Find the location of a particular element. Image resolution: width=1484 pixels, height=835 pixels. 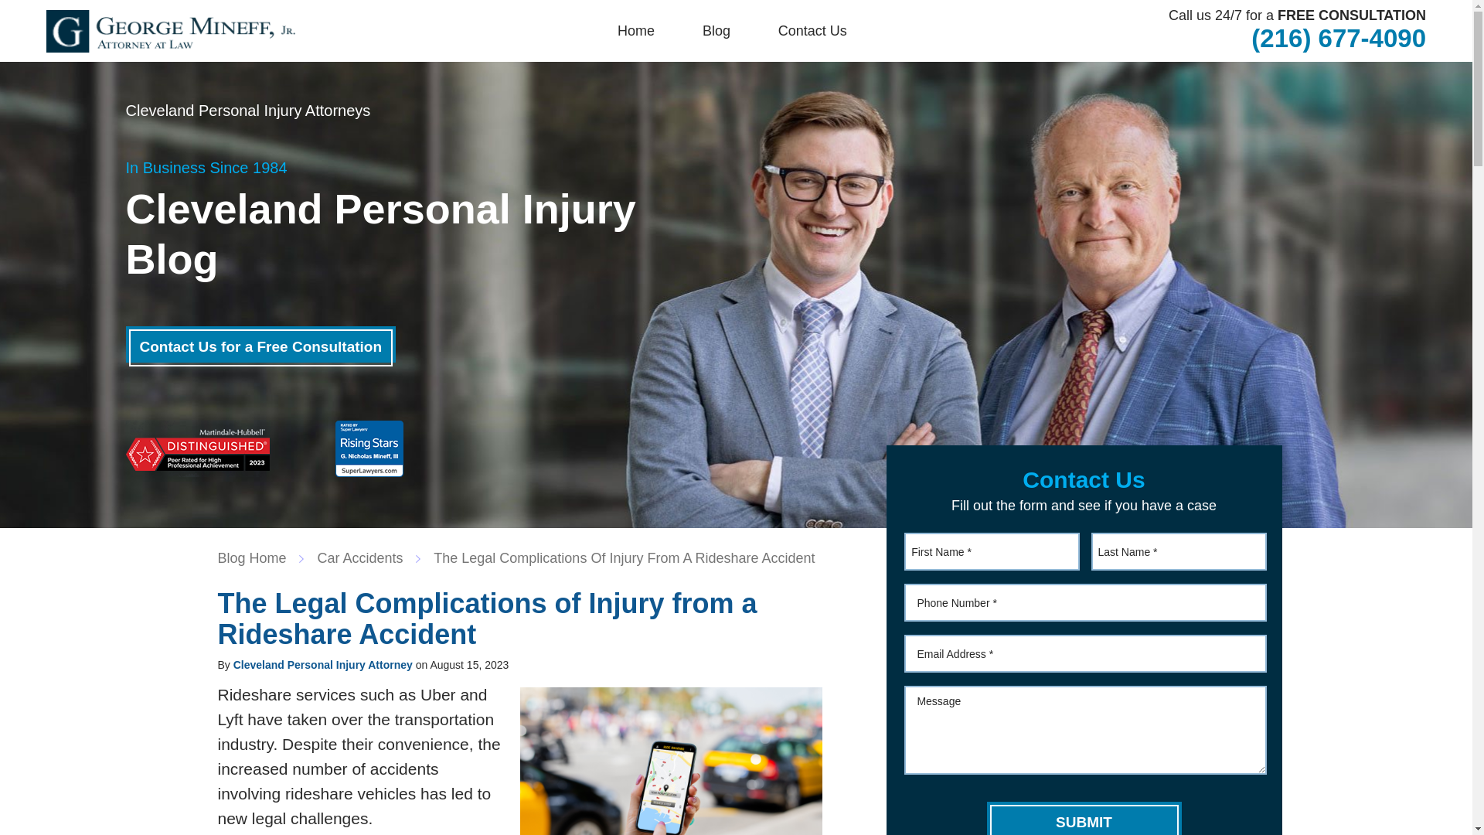

George Mineff, Jr., Attorney at Law is located at coordinates (170, 31).